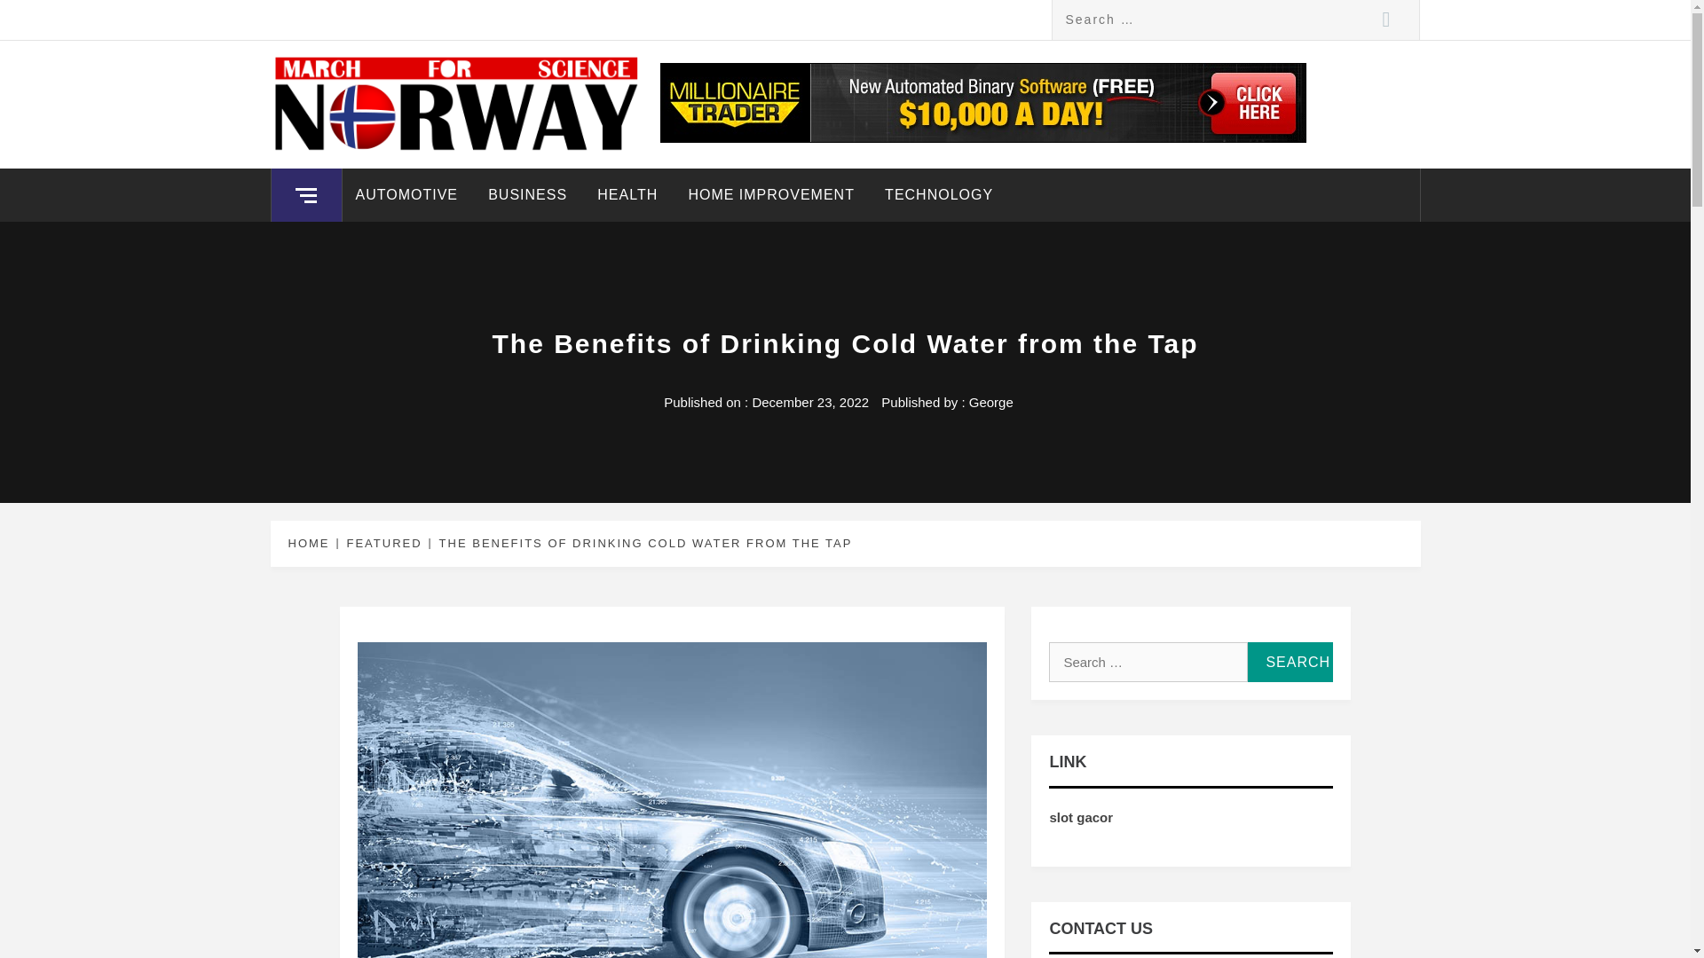 The height and width of the screenshot is (958, 1704). What do you see at coordinates (312, 543) in the screenshot?
I see `HOME` at bounding box center [312, 543].